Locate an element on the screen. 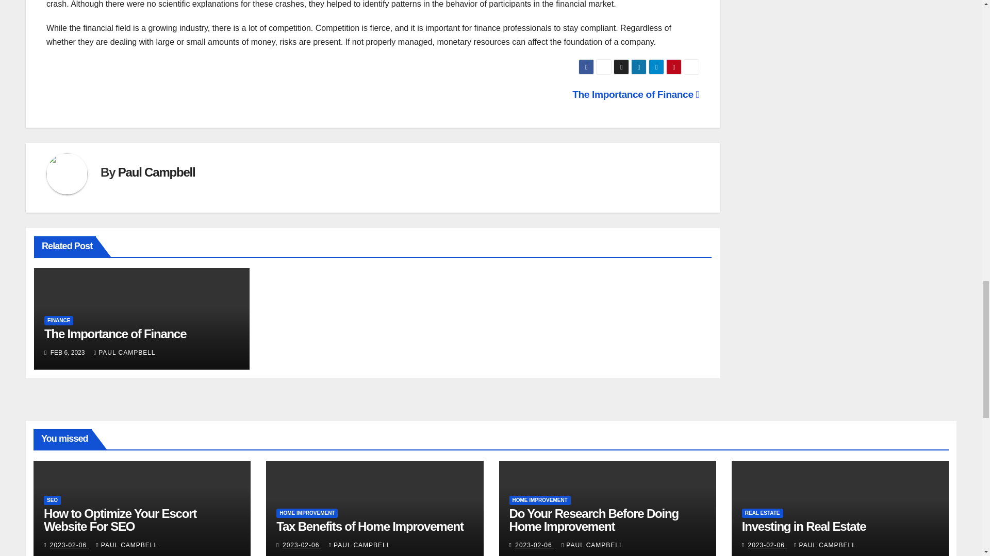  The Importance of Finance is located at coordinates (115, 334).